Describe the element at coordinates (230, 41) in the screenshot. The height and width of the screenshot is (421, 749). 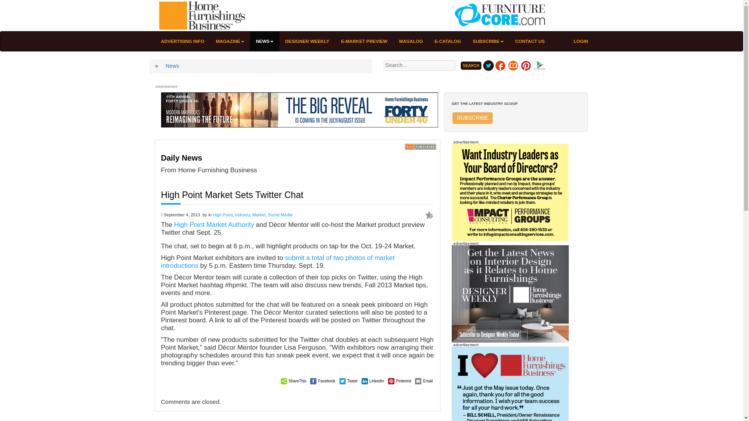
I see `MAGAZINE` at that location.